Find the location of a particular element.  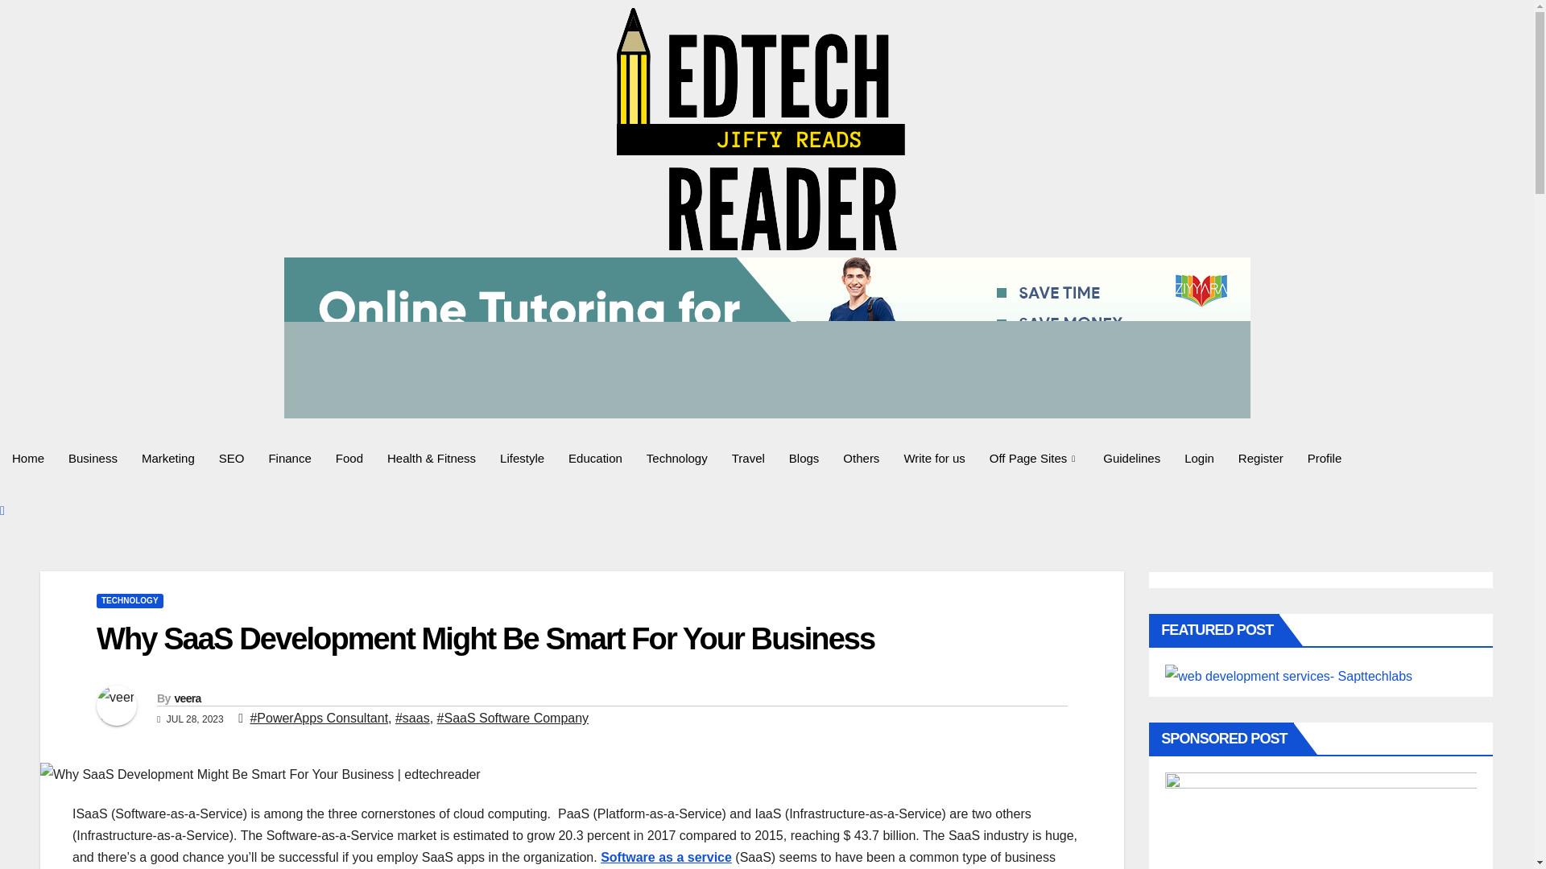

Marketing is located at coordinates (168, 458).